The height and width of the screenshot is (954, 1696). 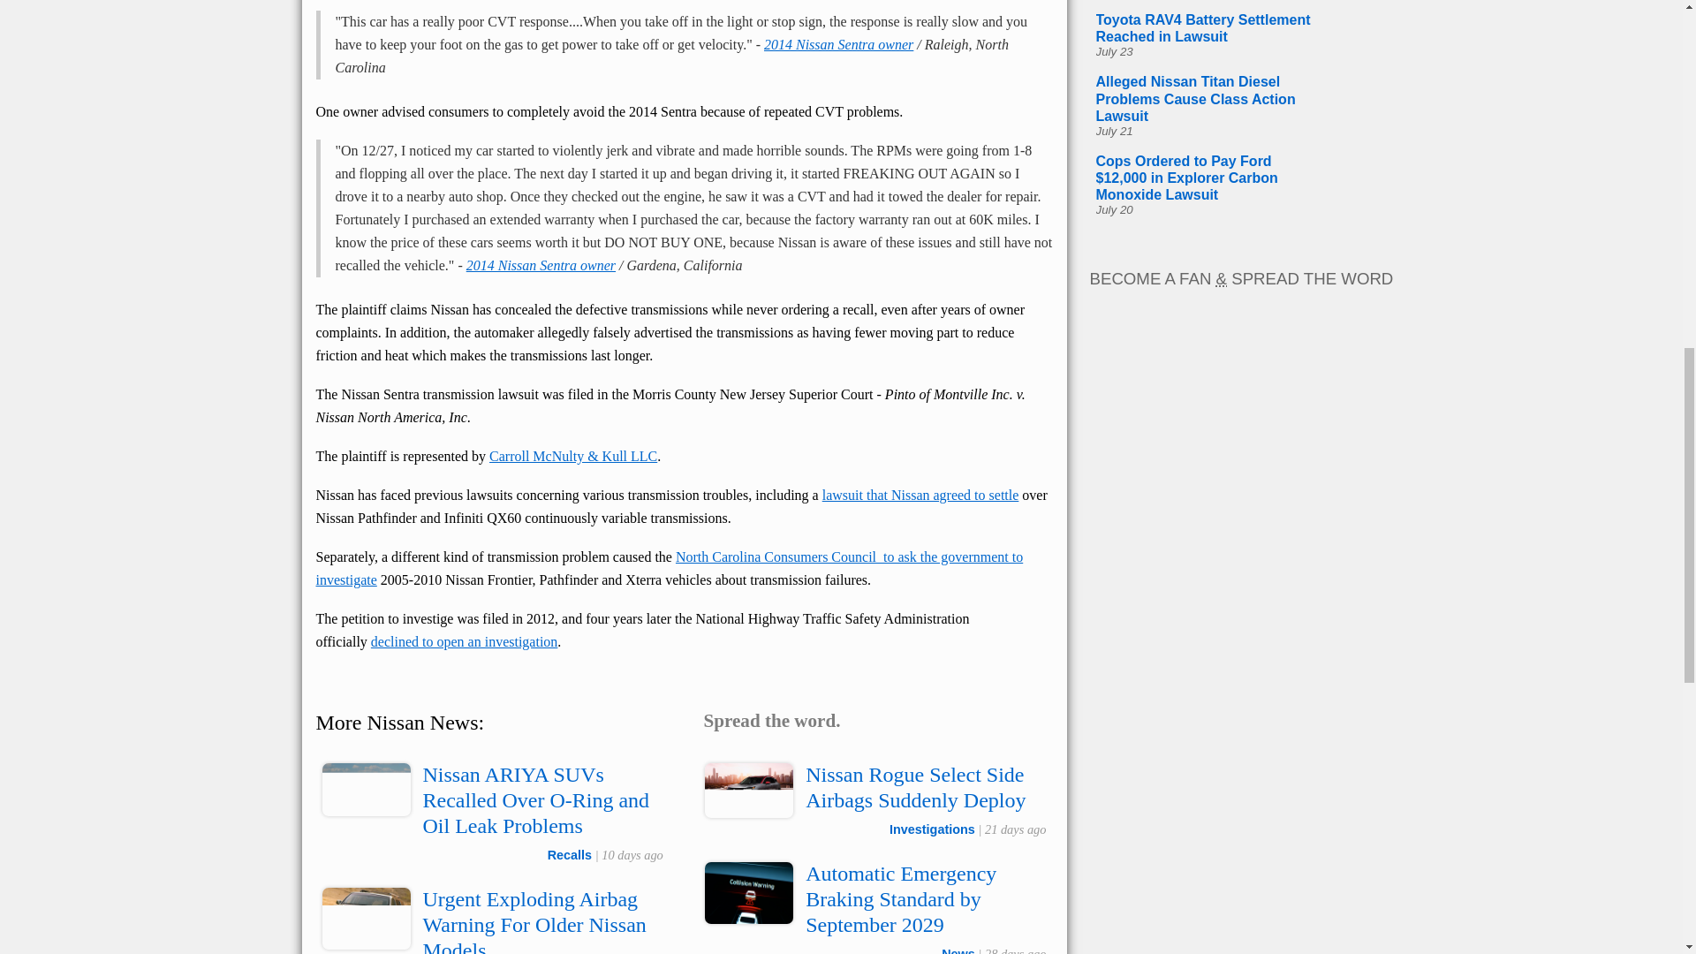 I want to click on Recalls, so click(x=570, y=855).